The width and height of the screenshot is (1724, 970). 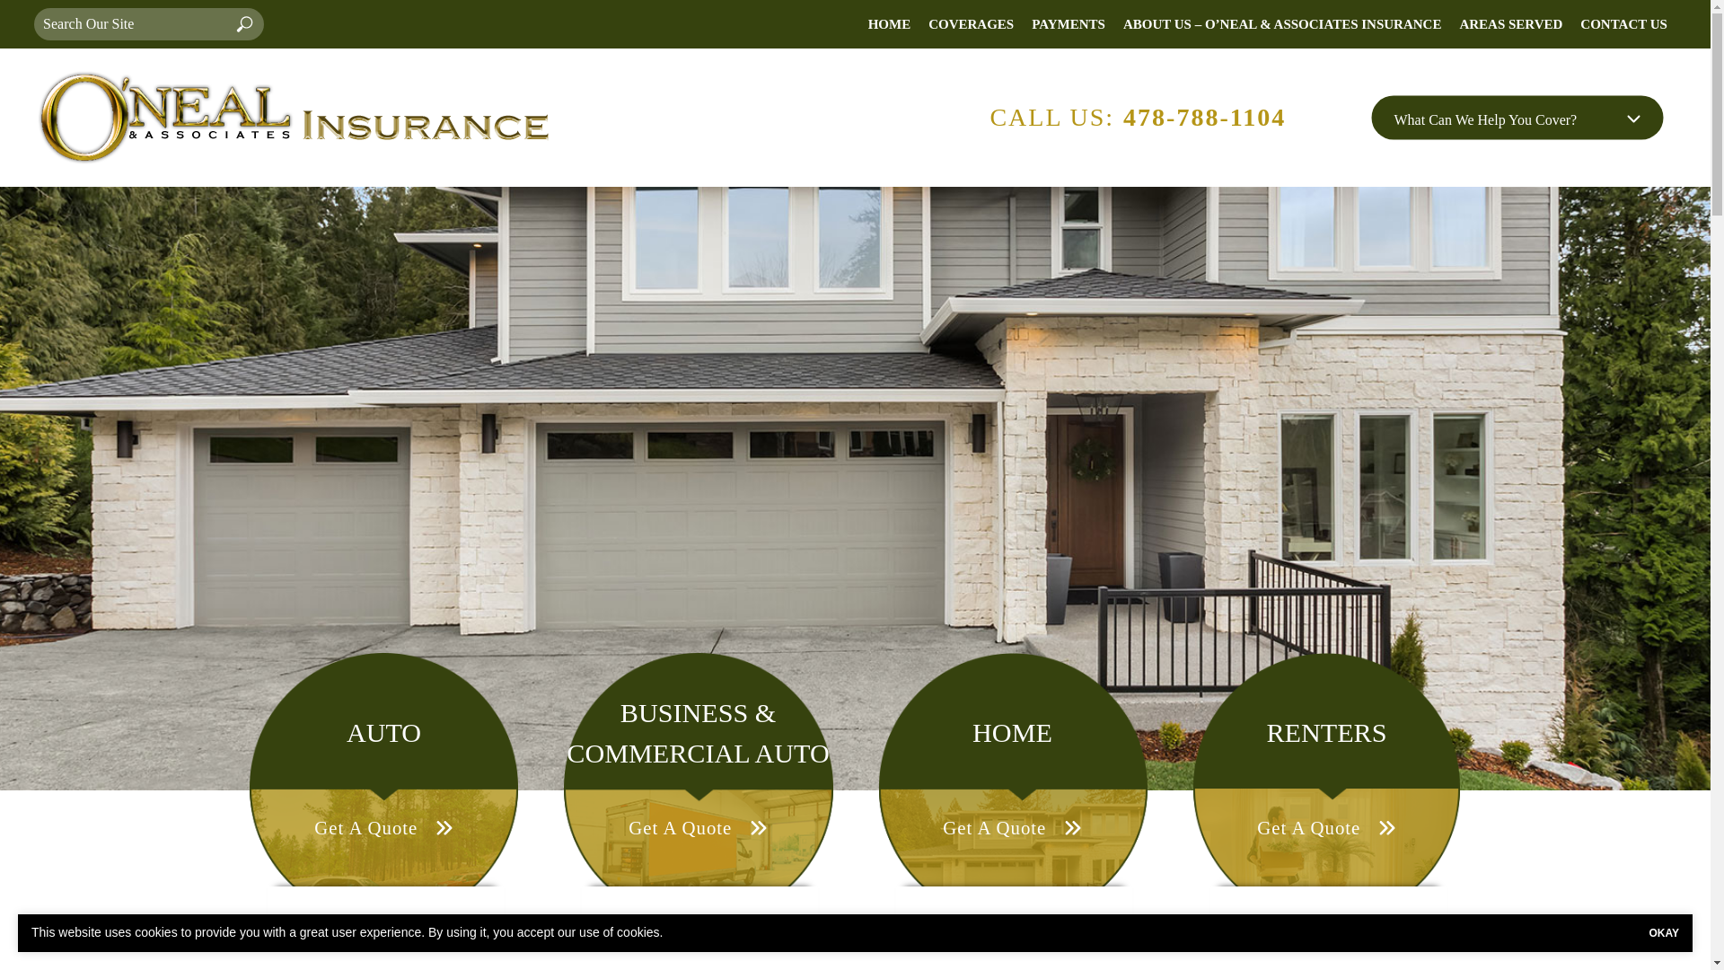 I want to click on PAYMENTS, so click(x=1068, y=24).